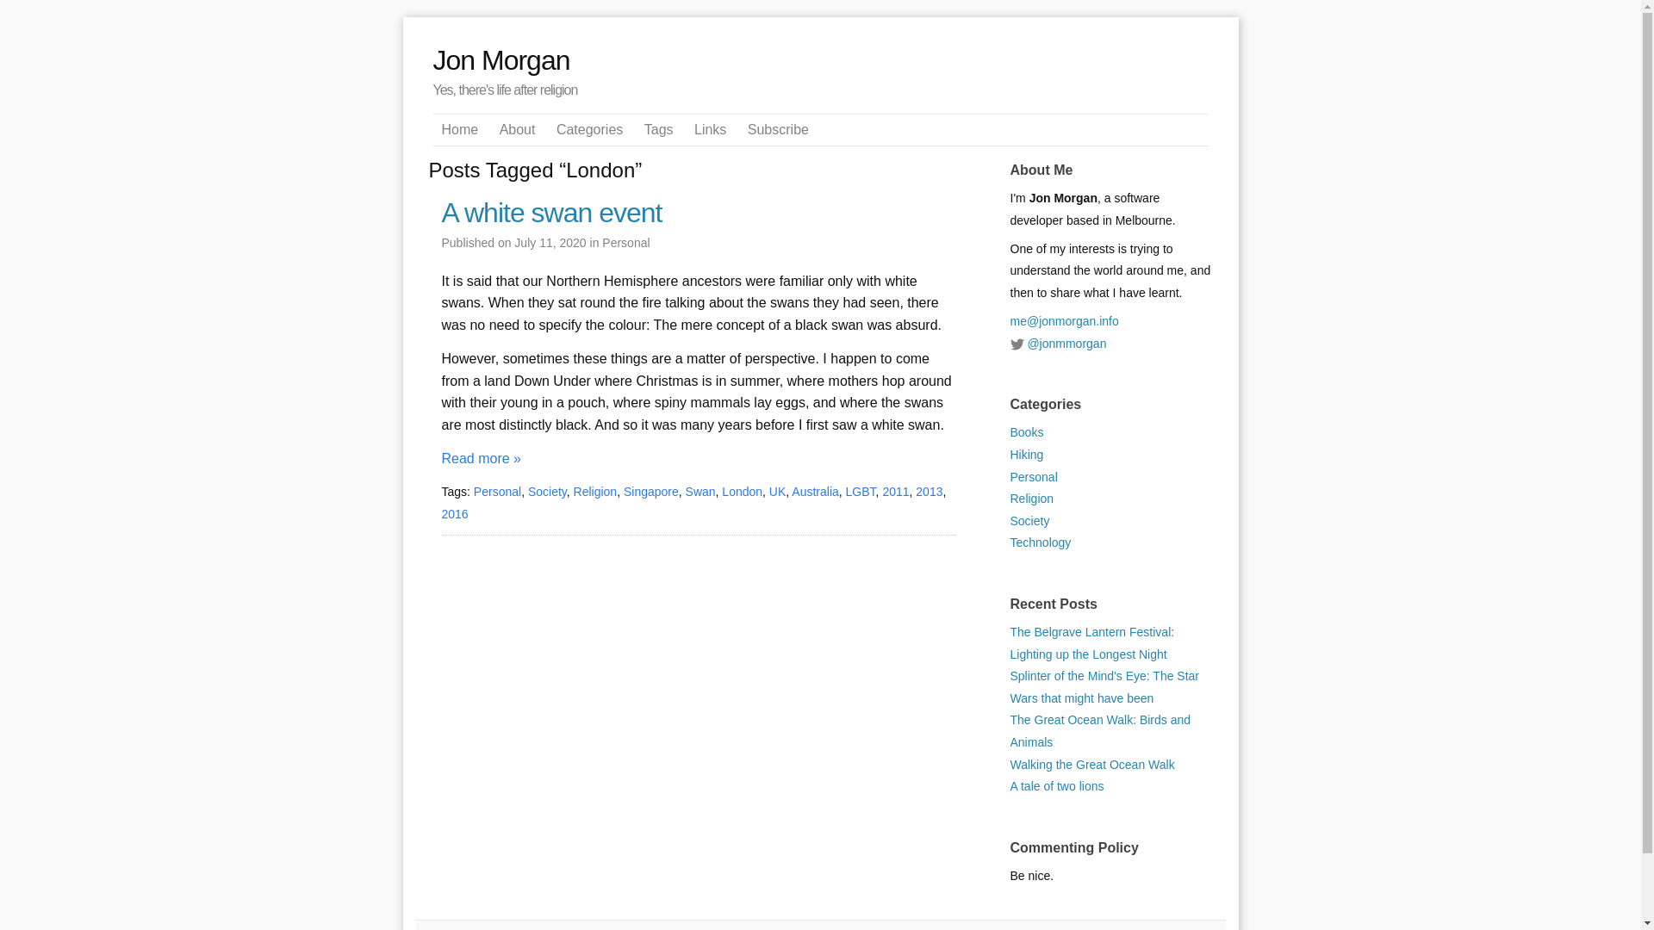 This screenshot has width=1654, height=930. What do you see at coordinates (595, 491) in the screenshot?
I see `Religion` at bounding box center [595, 491].